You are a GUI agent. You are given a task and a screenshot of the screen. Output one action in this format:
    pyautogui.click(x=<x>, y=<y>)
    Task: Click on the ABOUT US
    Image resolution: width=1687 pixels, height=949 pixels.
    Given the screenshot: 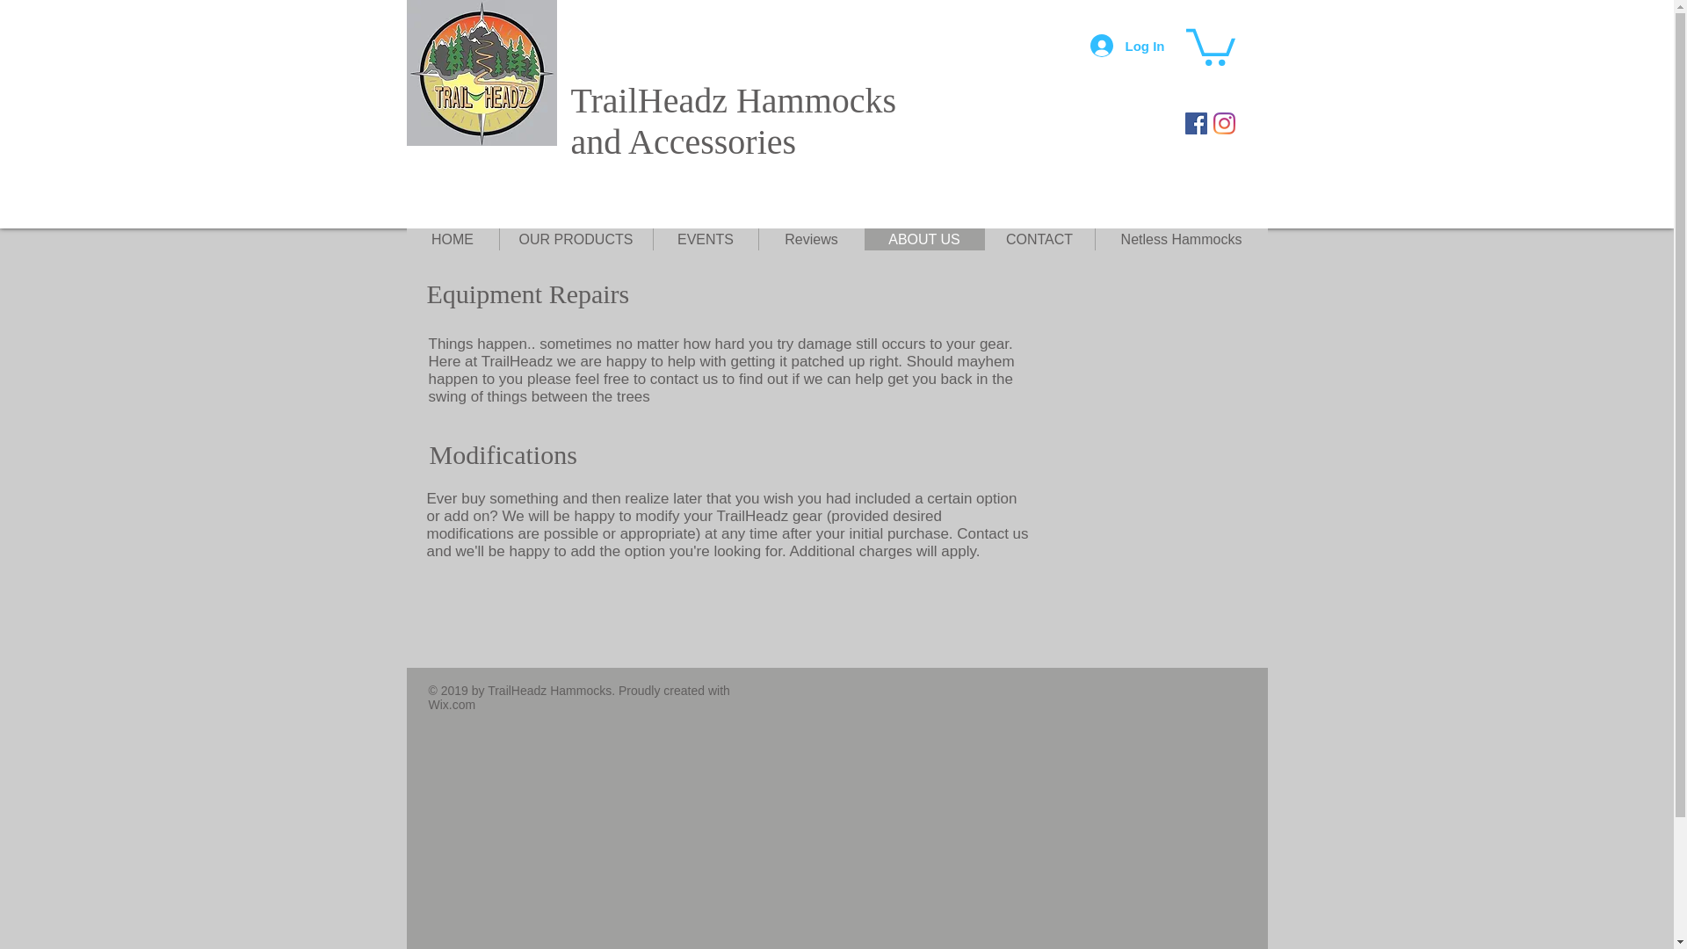 What is the action you would take?
    pyautogui.click(x=1181, y=239)
    